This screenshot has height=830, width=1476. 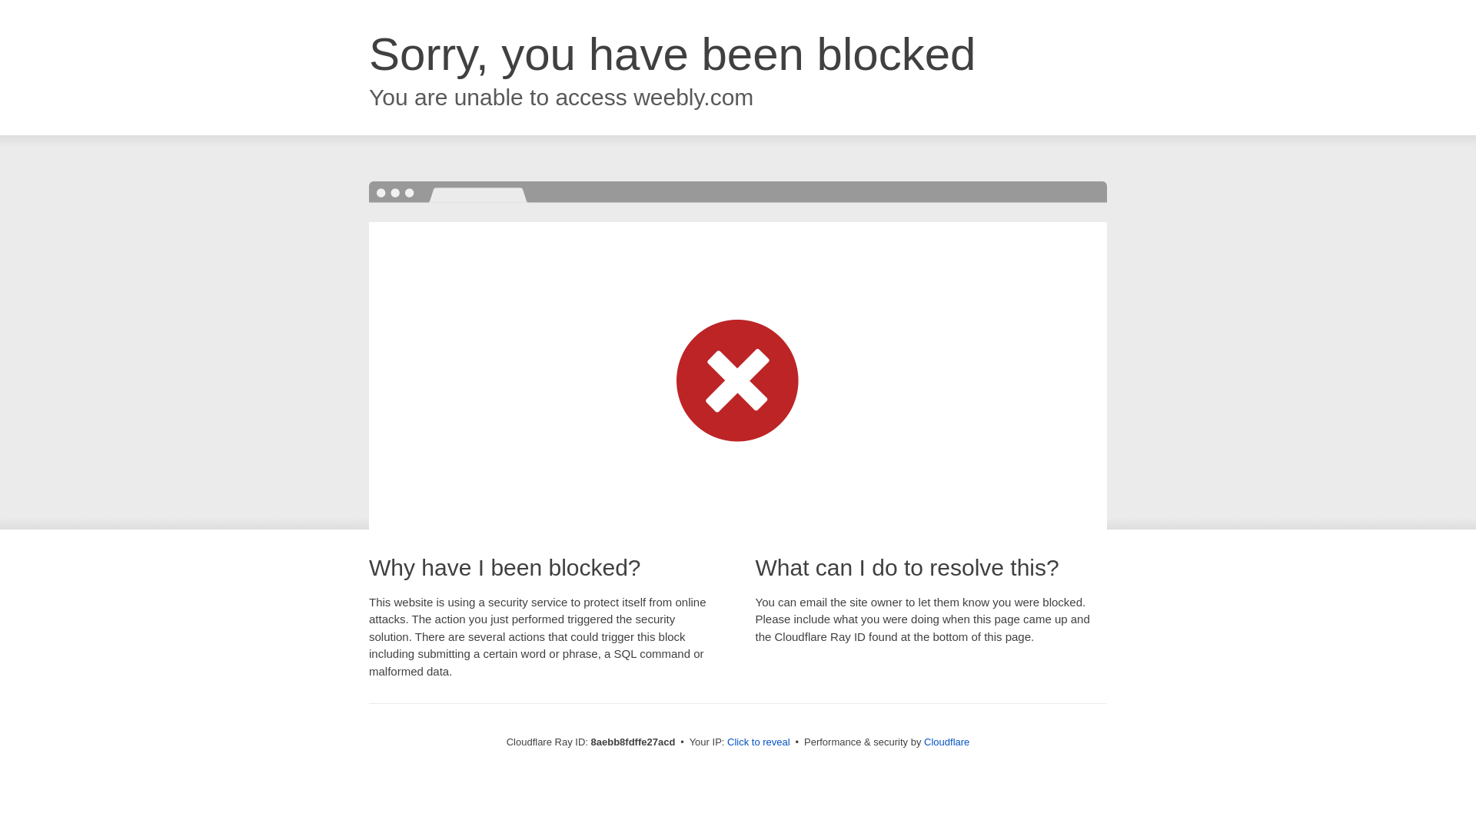 What do you see at coordinates (946, 742) in the screenshot?
I see `Cloudflare` at bounding box center [946, 742].